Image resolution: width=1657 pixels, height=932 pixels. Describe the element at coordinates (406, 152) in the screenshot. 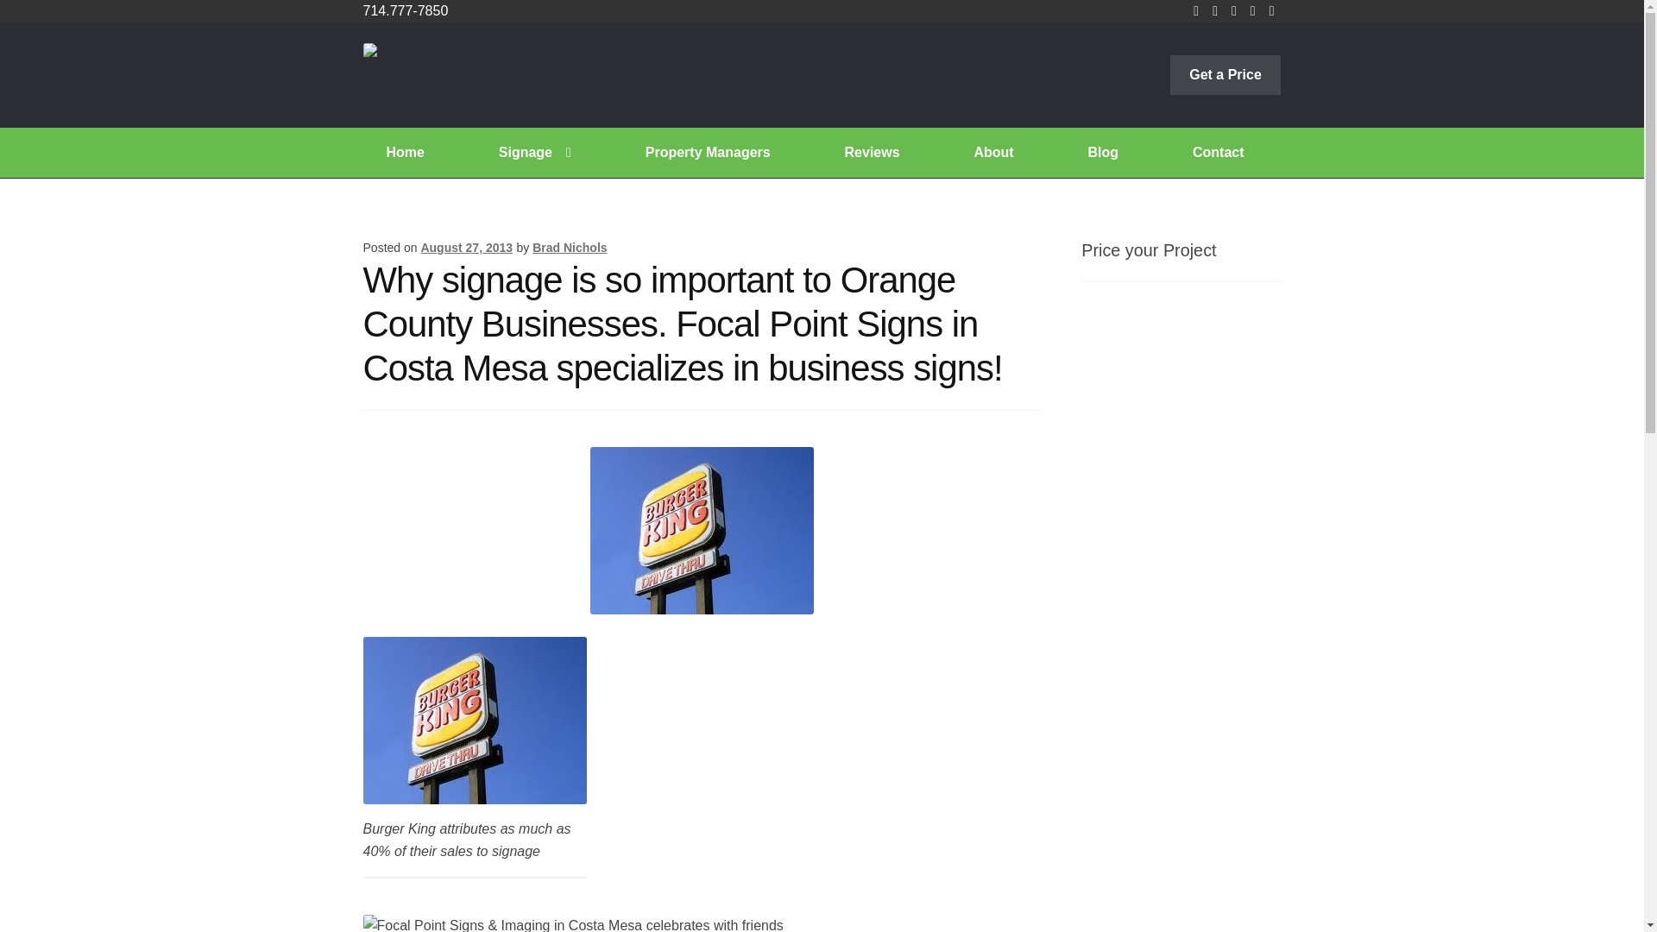

I see `Home` at that location.